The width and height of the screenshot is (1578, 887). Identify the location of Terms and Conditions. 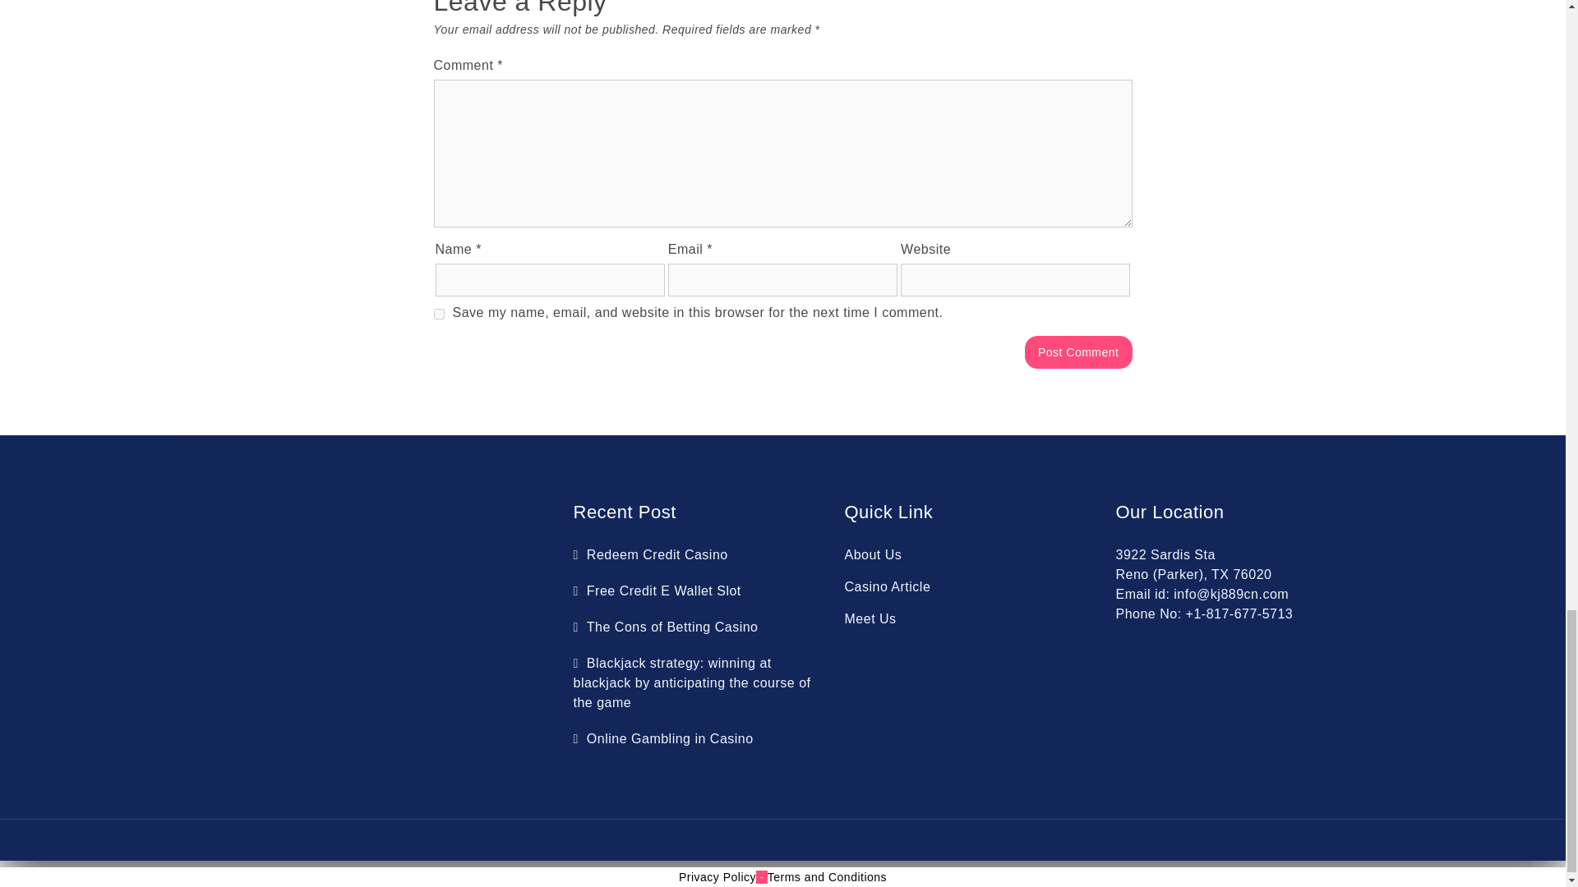
(827, 876).